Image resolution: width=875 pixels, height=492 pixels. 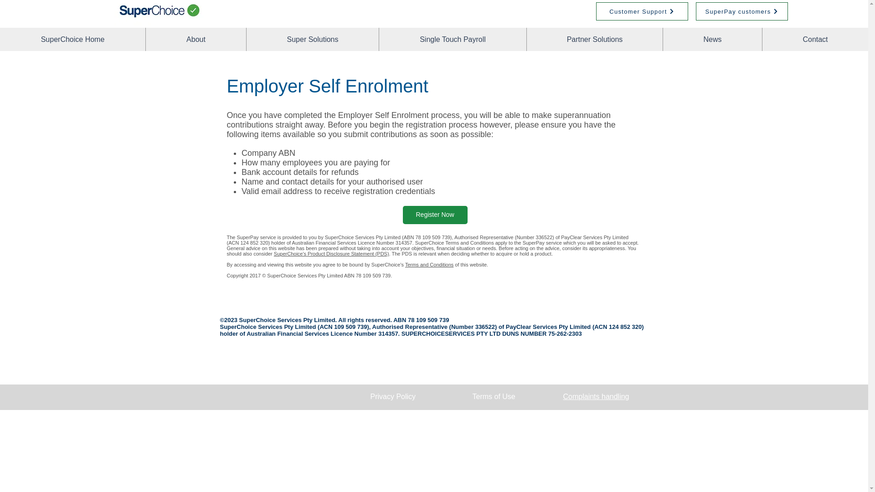 What do you see at coordinates (741, 11) in the screenshot?
I see `SuperPay customers` at bounding box center [741, 11].